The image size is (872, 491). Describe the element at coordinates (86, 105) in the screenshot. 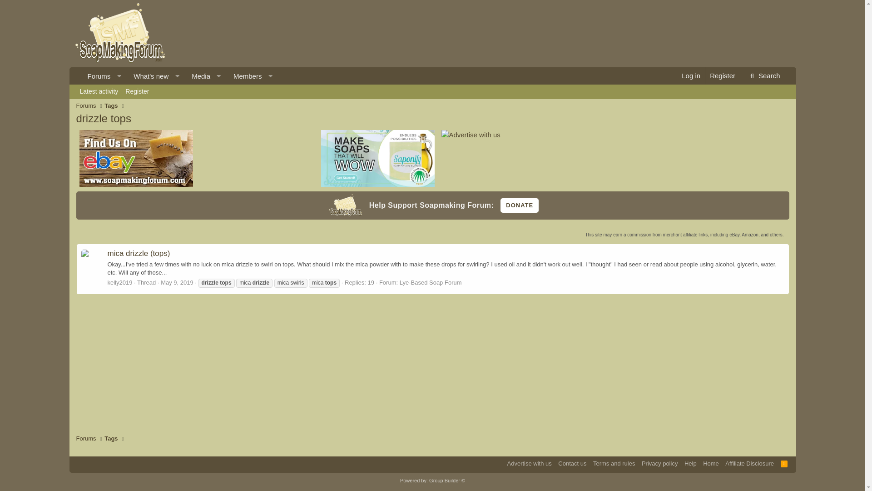

I see `Forums` at that location.